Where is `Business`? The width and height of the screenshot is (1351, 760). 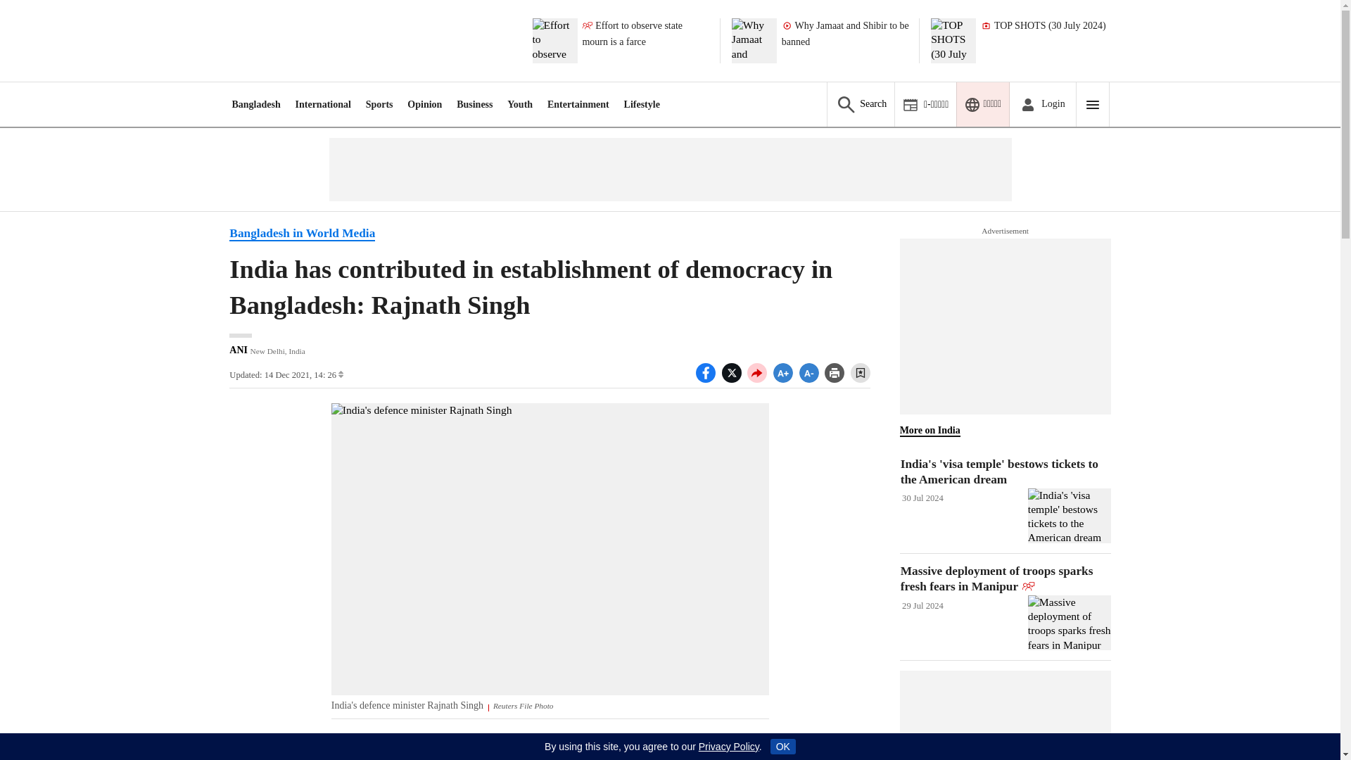
Business is located at coordinates (474, 104).